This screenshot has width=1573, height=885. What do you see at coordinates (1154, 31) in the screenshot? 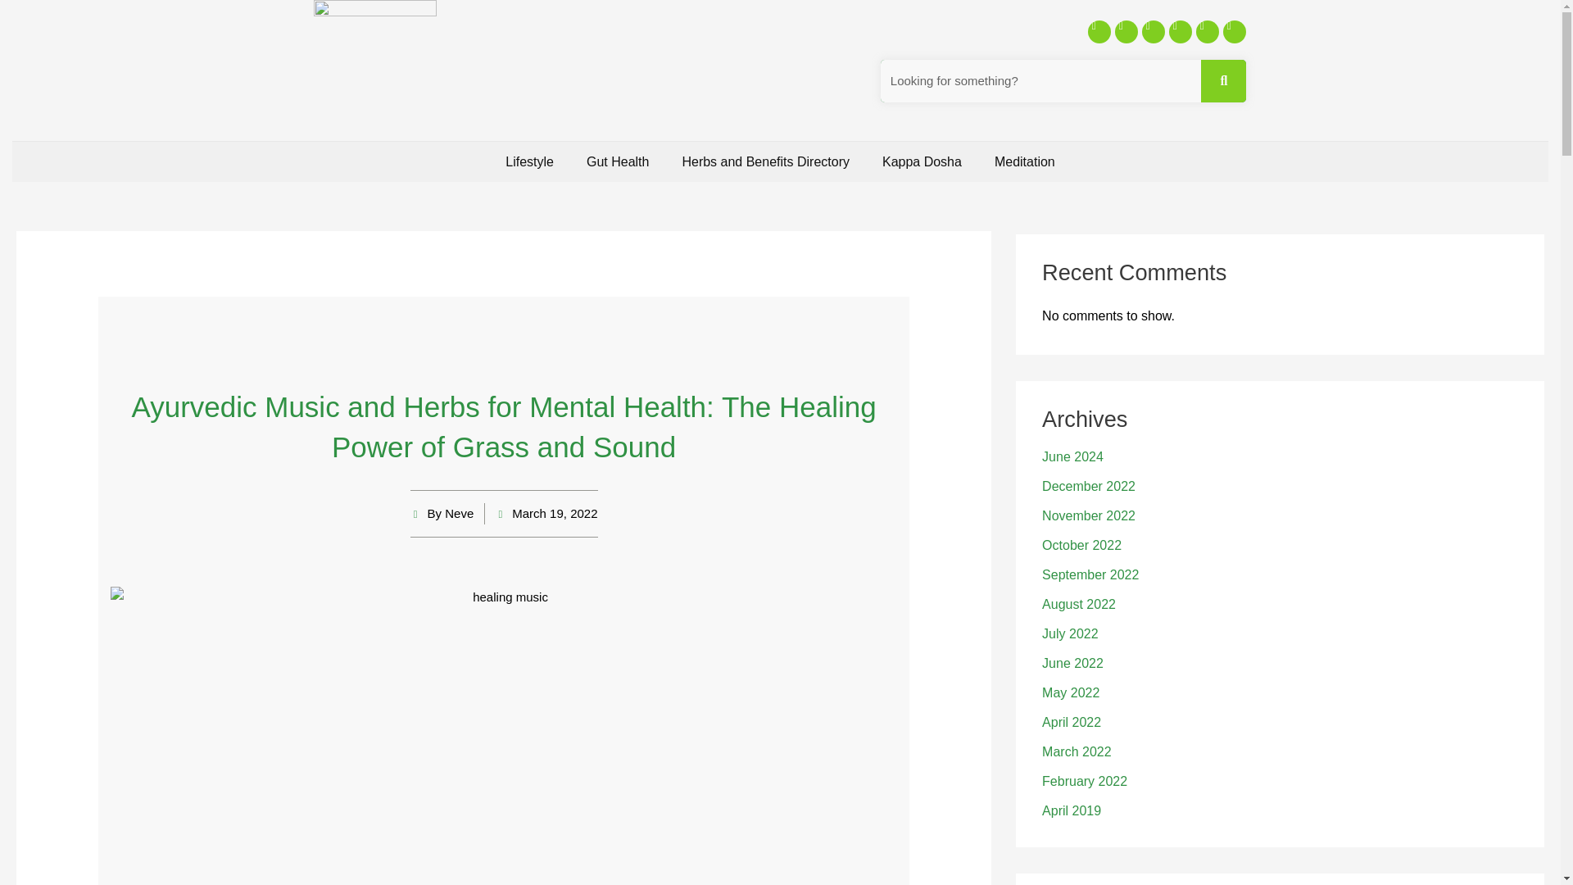
I see `Youtube` at bounding box center [1154, 31].